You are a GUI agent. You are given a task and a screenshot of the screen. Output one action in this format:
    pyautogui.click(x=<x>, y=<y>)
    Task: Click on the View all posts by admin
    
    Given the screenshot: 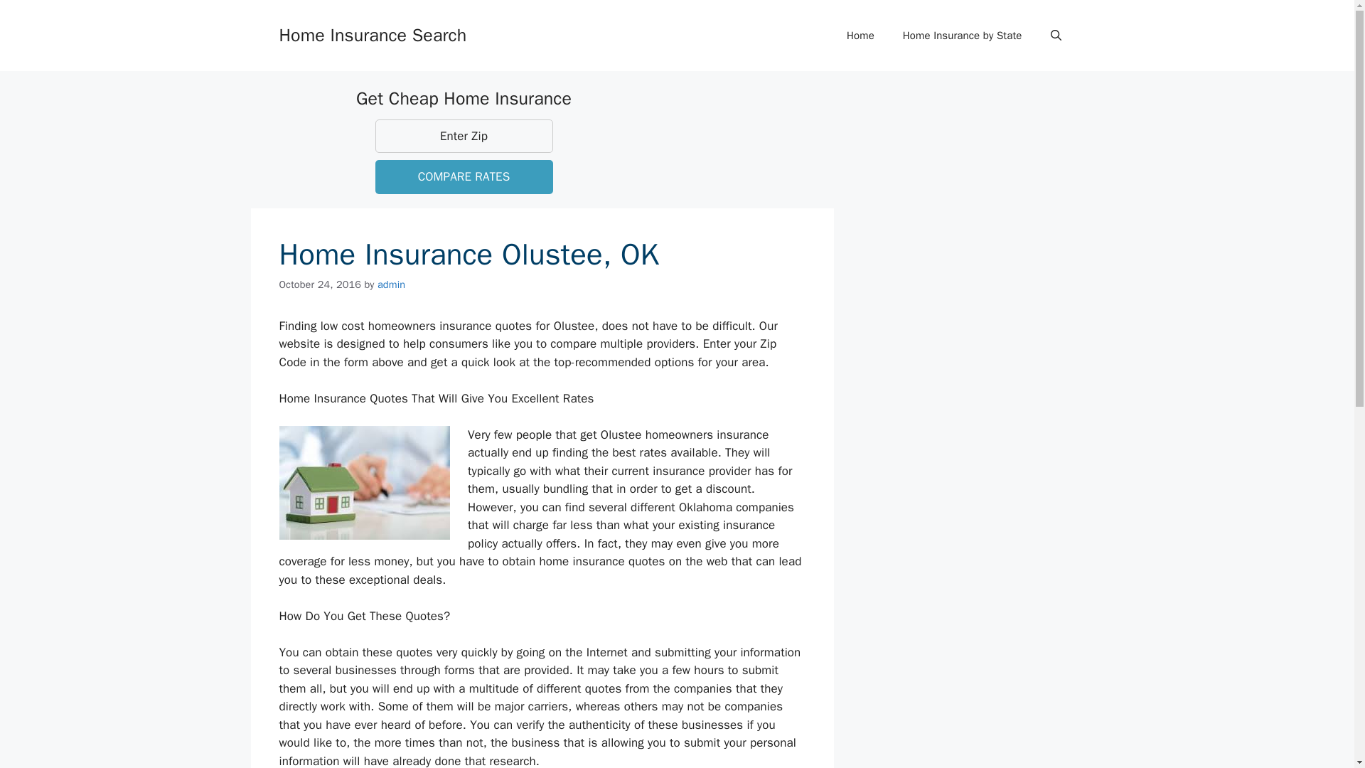 What is the action you would take?
    pyautogui.click(x=391, y=284)
    